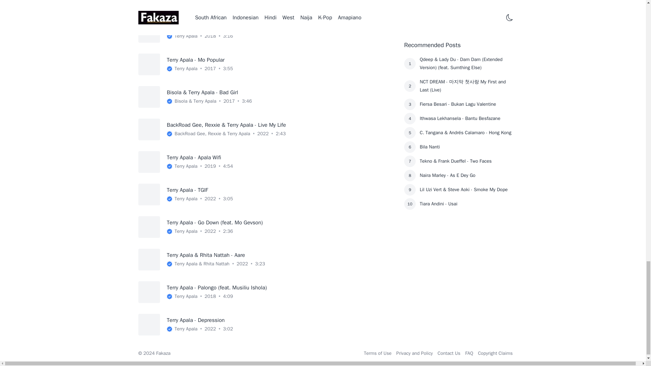  Describe the element at coordinates (195, 60) in the screenshot. I see `Terry Apala - Mo Popular` at that location.